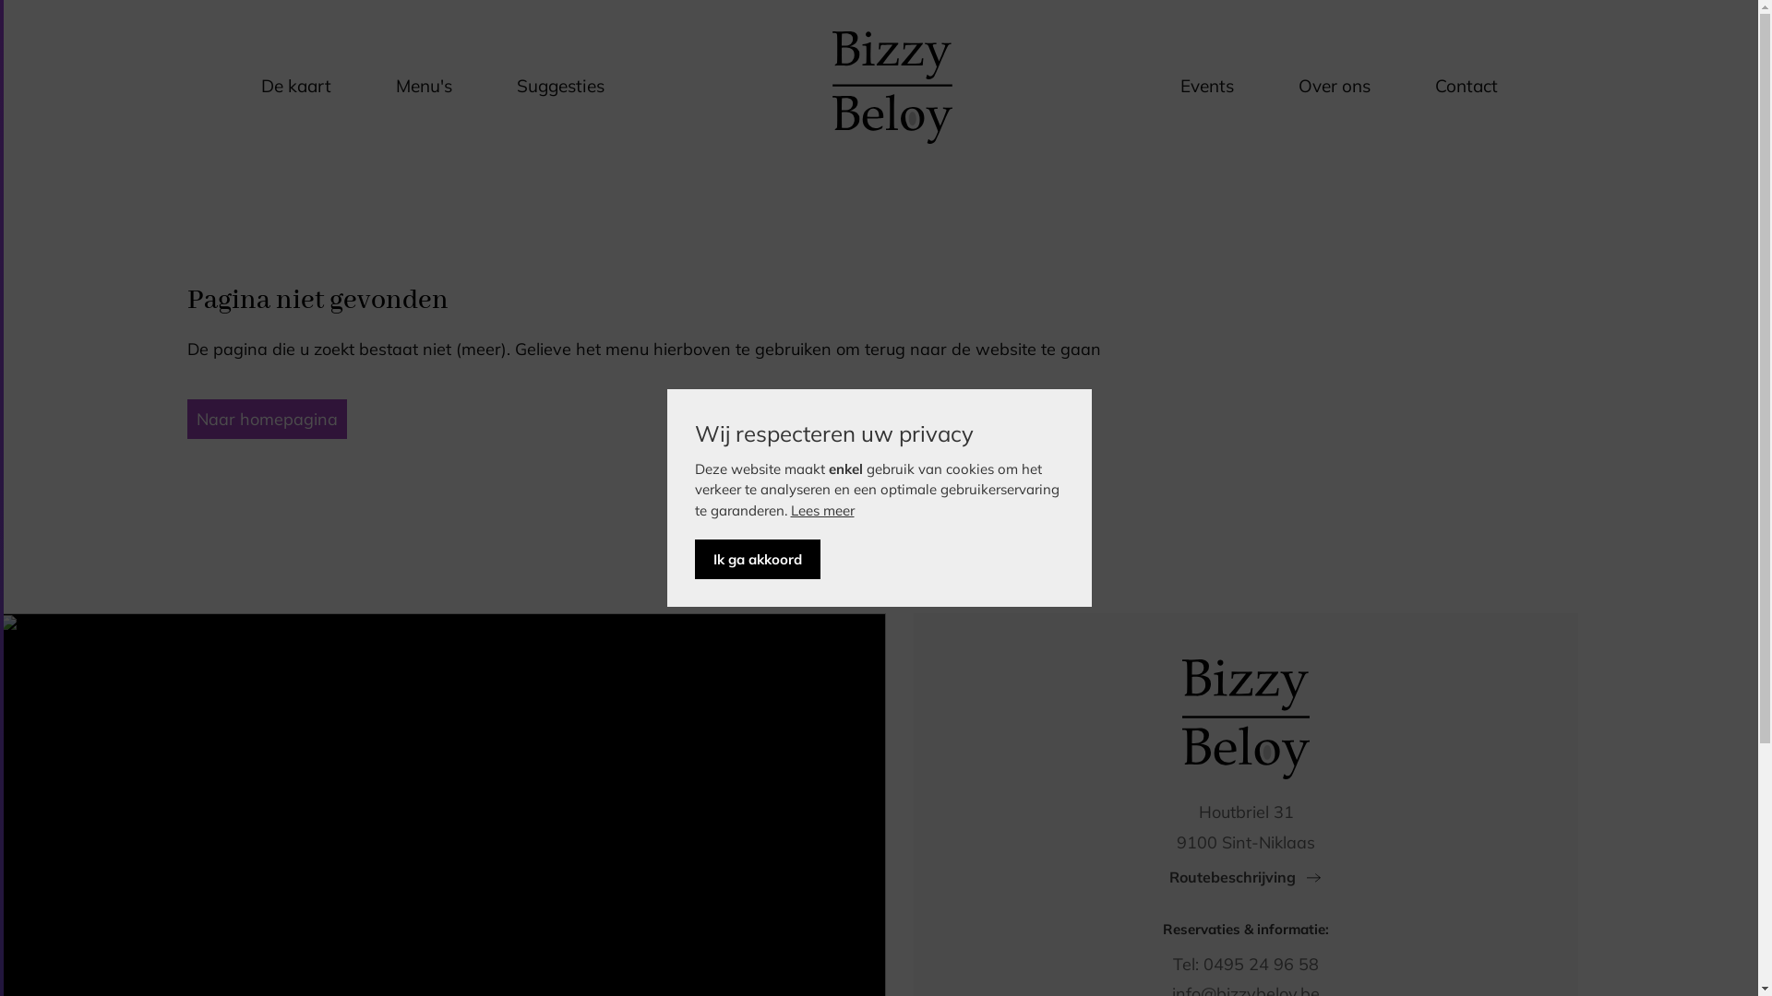  Describe the element at coordinates (266, 419) in the screenshot. I see `Naar homepagina` at that location.